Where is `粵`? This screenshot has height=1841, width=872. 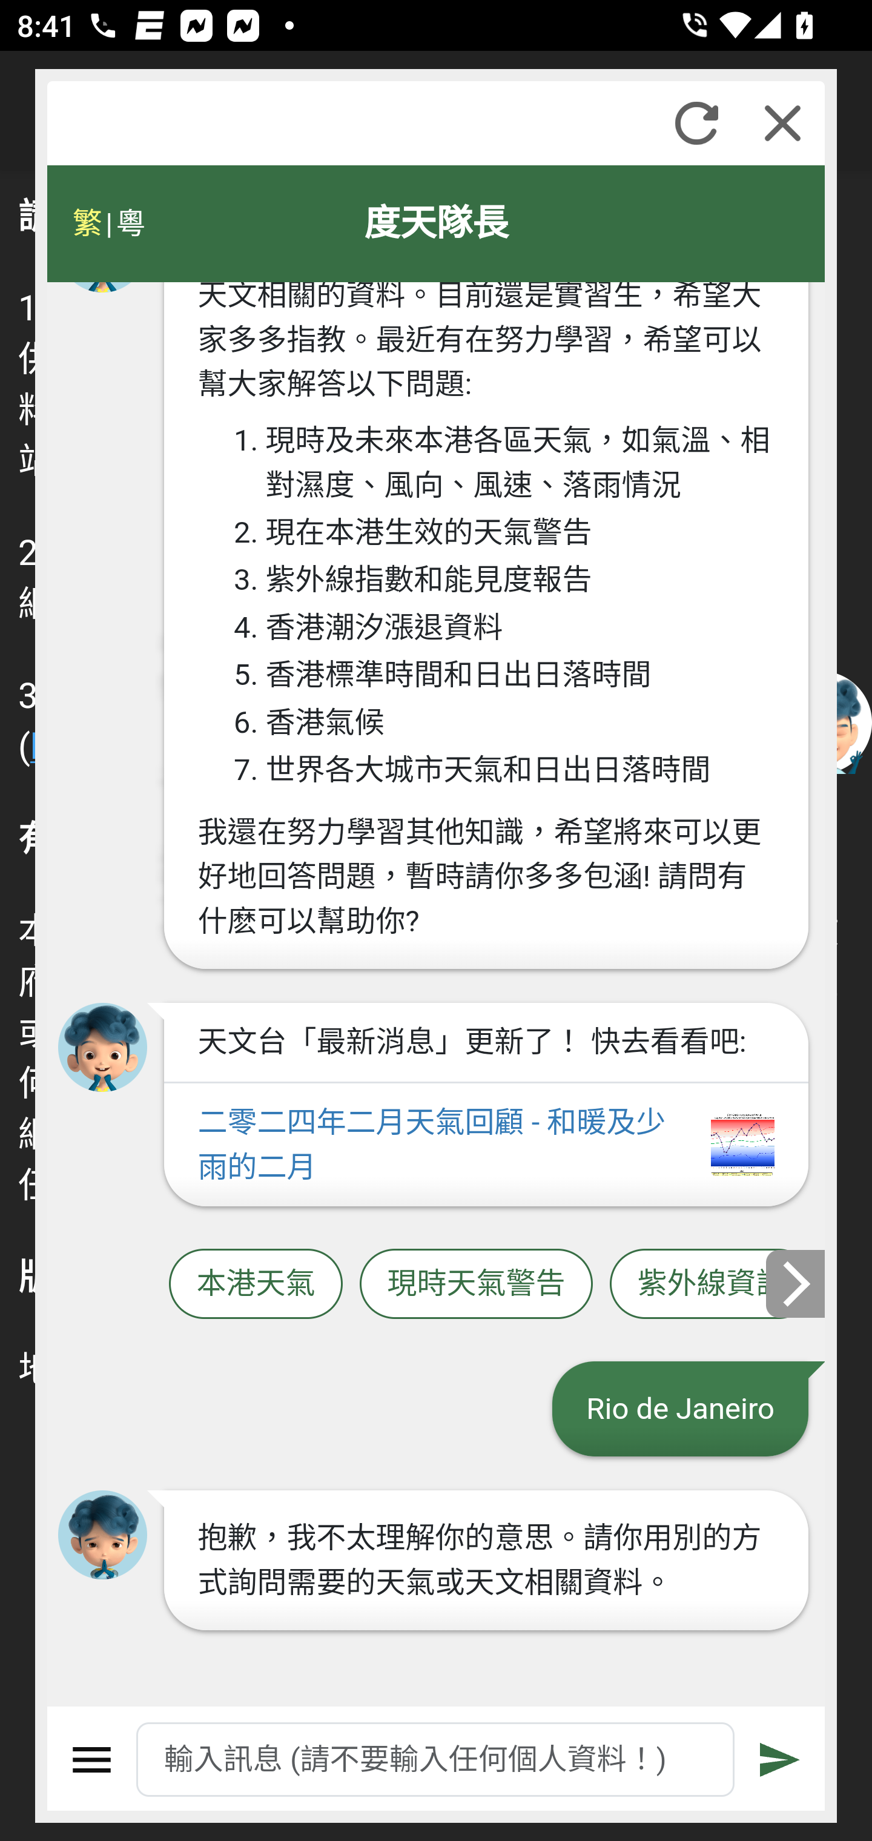
粵 is located at coordinates (130, 223).